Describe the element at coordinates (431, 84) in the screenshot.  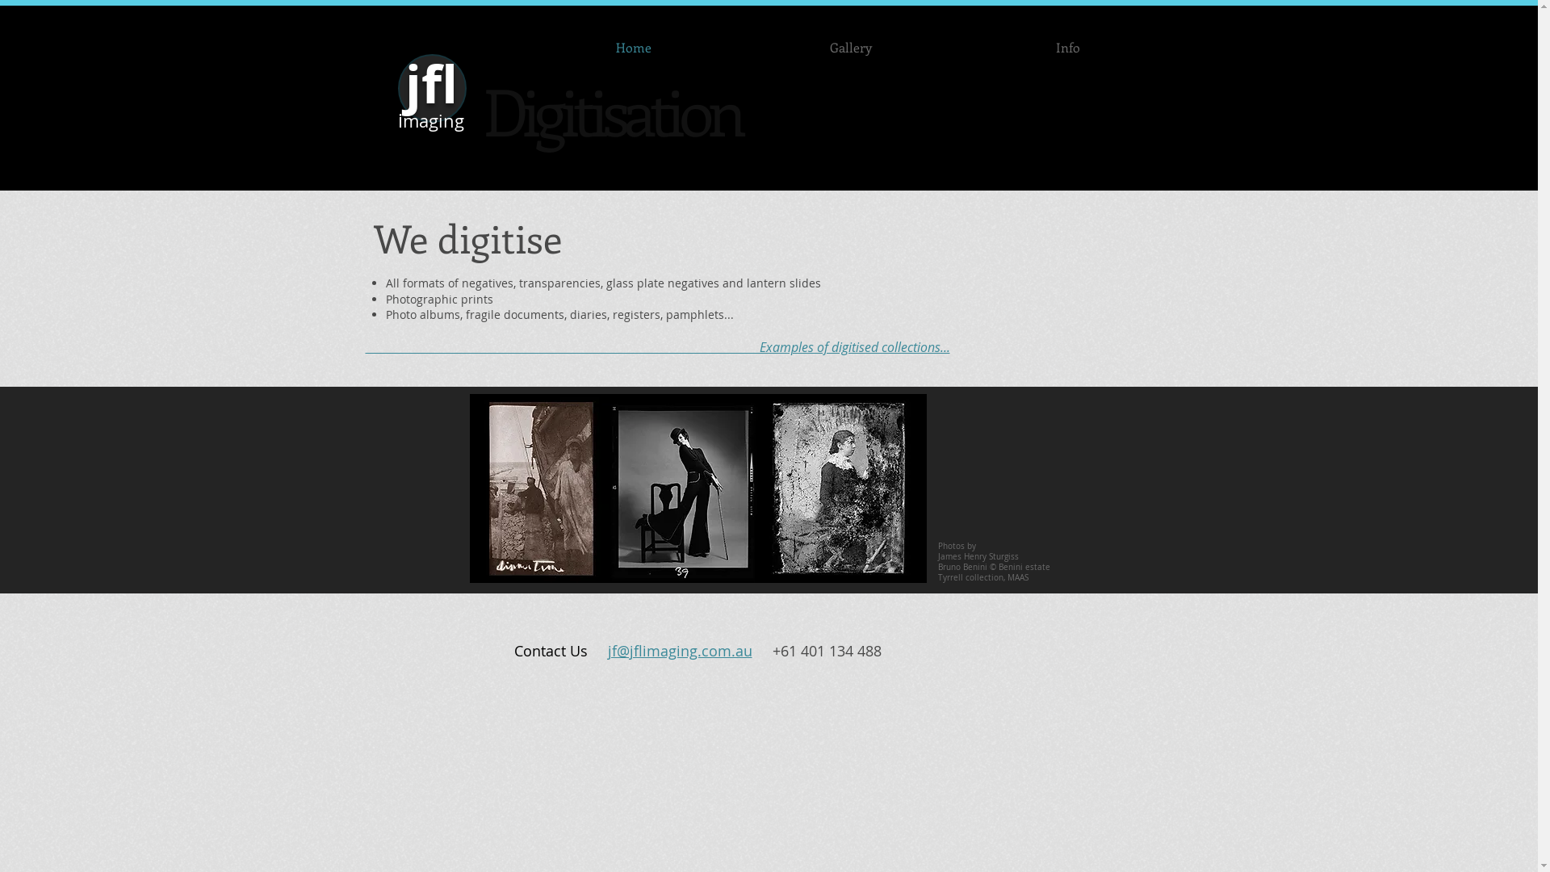
I see `jfl` at that location.